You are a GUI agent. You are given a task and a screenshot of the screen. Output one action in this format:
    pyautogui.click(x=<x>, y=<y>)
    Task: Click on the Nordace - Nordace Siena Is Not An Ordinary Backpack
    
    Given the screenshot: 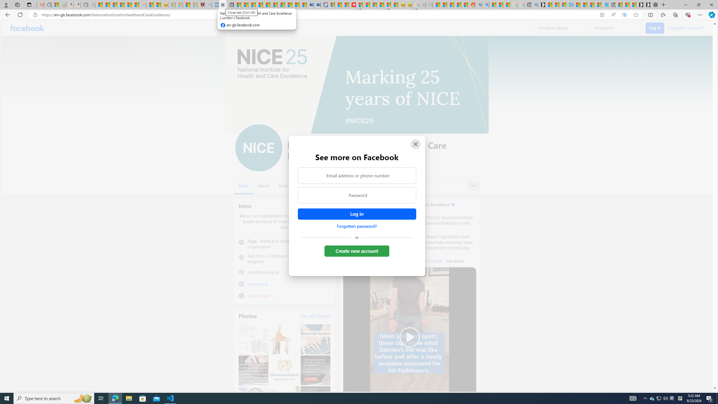 What is the action you would take?
    pyautogui.click(x=653, y=5)
    